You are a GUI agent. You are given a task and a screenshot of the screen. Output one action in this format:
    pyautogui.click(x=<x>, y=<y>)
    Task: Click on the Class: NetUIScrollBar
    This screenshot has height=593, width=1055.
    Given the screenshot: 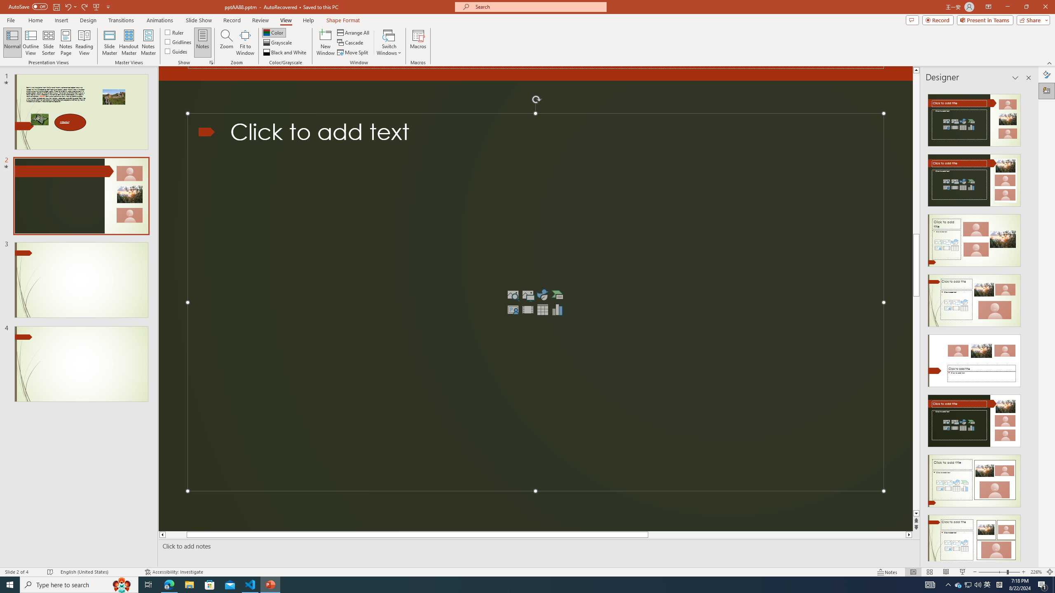 What is the action you would take?
    pyautogui.click(x=1028, y=324)
    